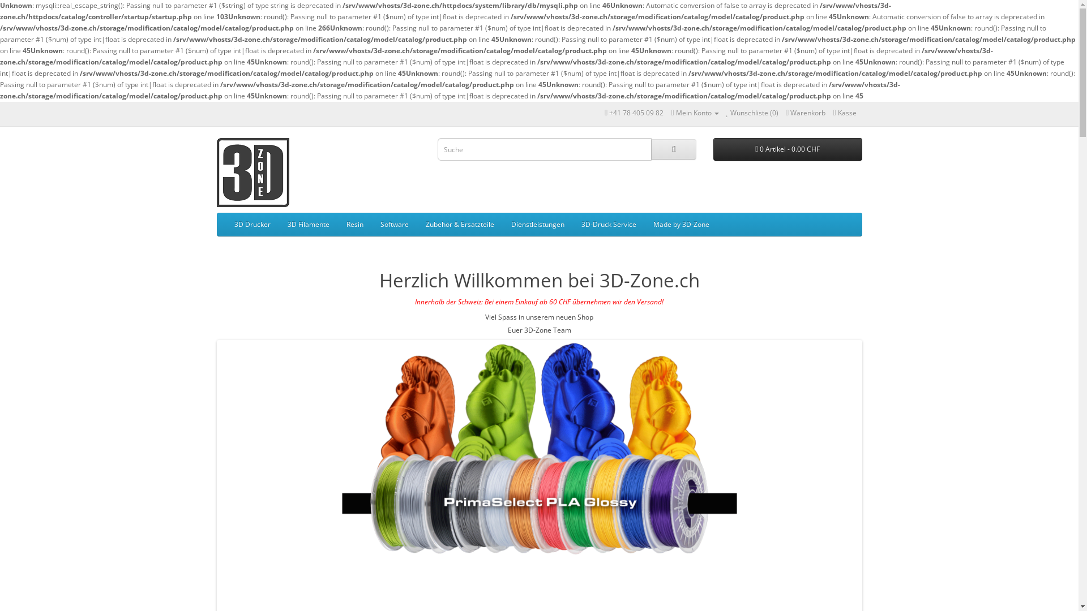 The image size is (1087, 611). Describe the element at coordinates (695, 113) in the screenshot. I see `Mein Konto` at that location.